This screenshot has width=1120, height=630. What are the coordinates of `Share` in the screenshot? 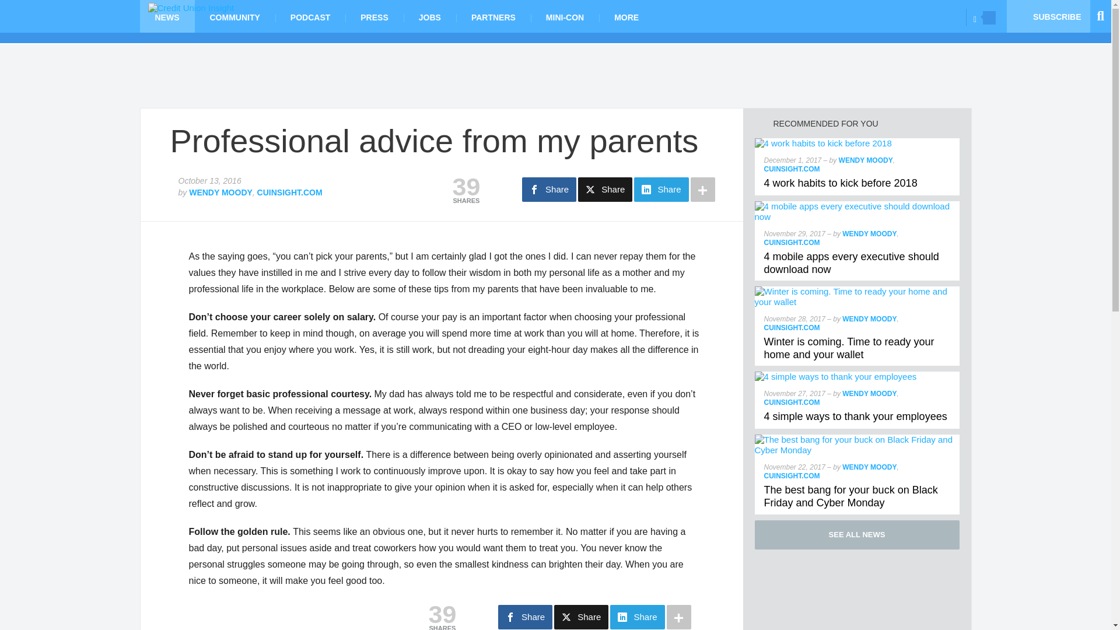 It's located at (549, 189).